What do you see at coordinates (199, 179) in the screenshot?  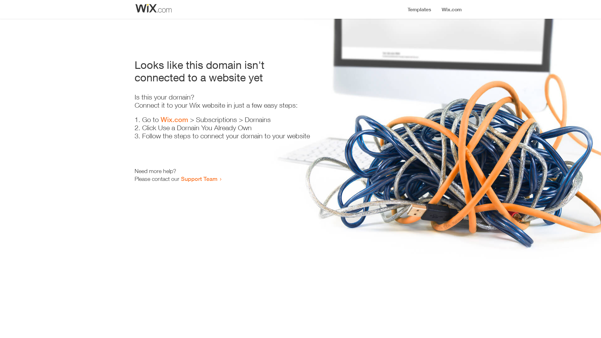 I see `Support Team` at bounding box center [199, 179].